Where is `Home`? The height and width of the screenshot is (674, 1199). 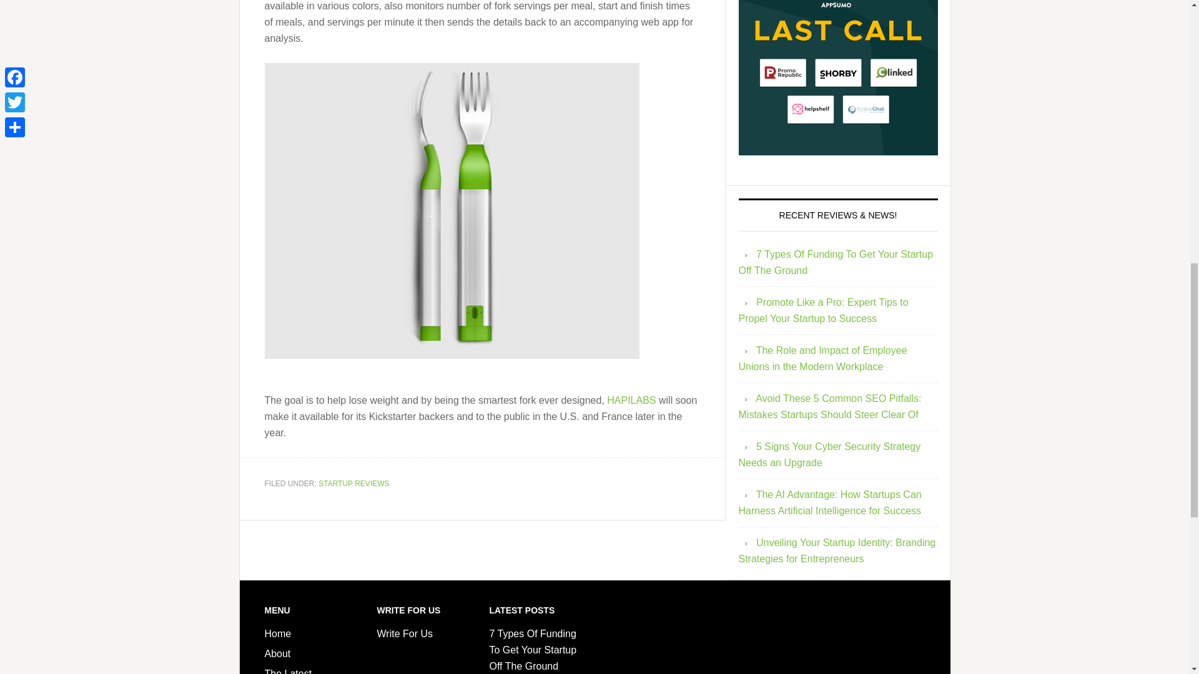
Home is located at coordinates (278, 633).